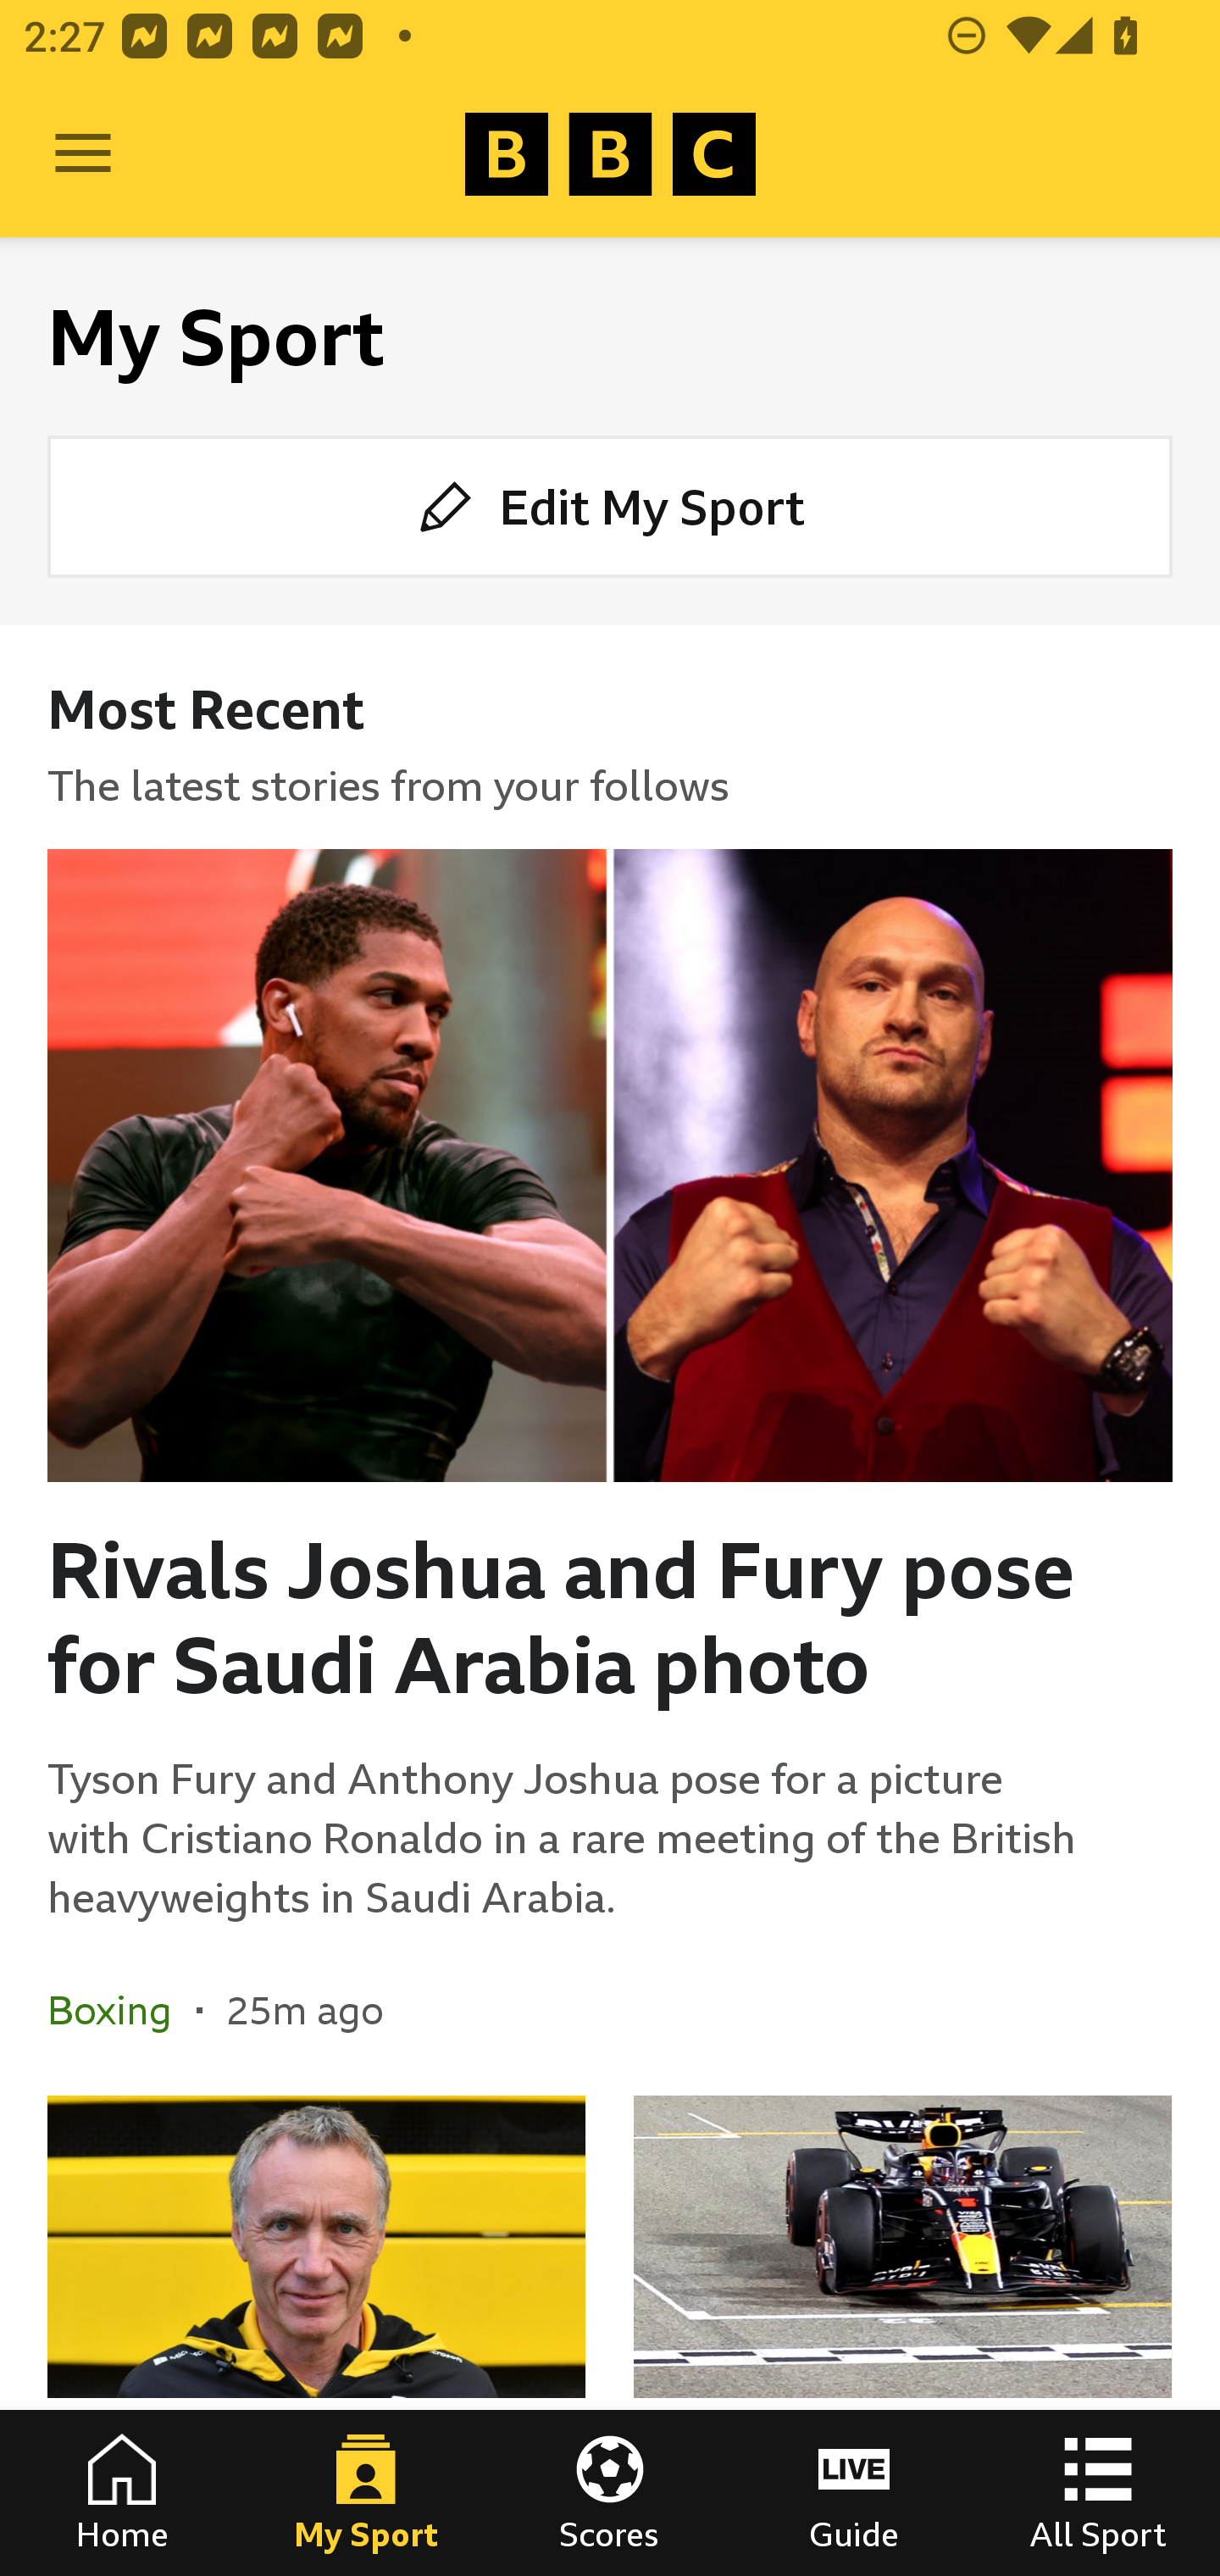 This screenshot has height=2576, width=1220. Describe the element at coordinates (83, 154) in the screenshot. I see `Open Menu` at that location.